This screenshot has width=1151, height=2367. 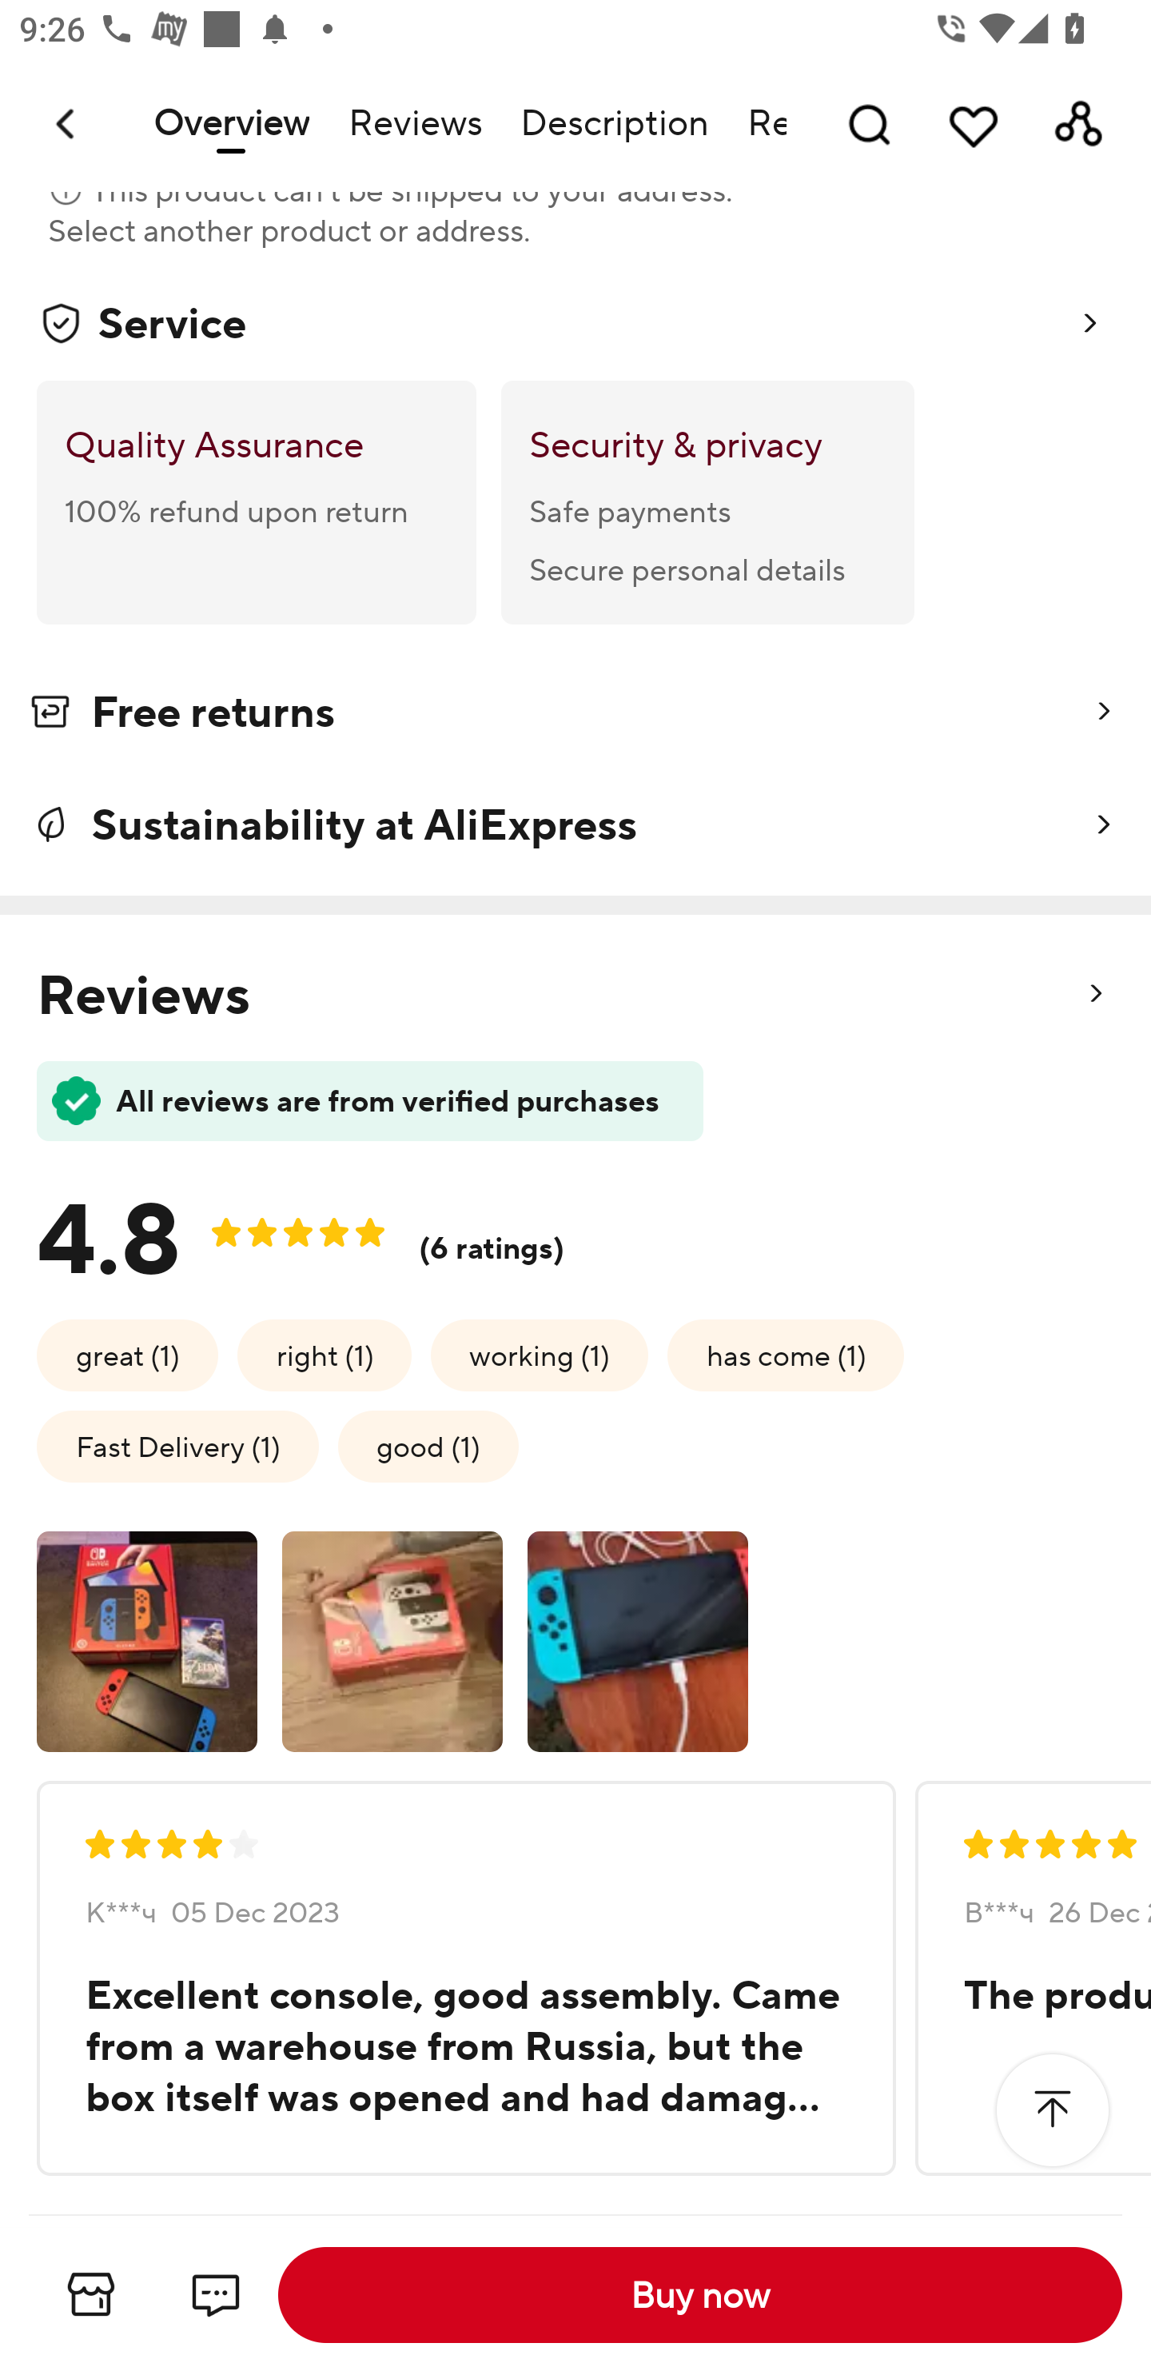 I want to click on Sustainability at AliExpress , so click(x=575, y=824).